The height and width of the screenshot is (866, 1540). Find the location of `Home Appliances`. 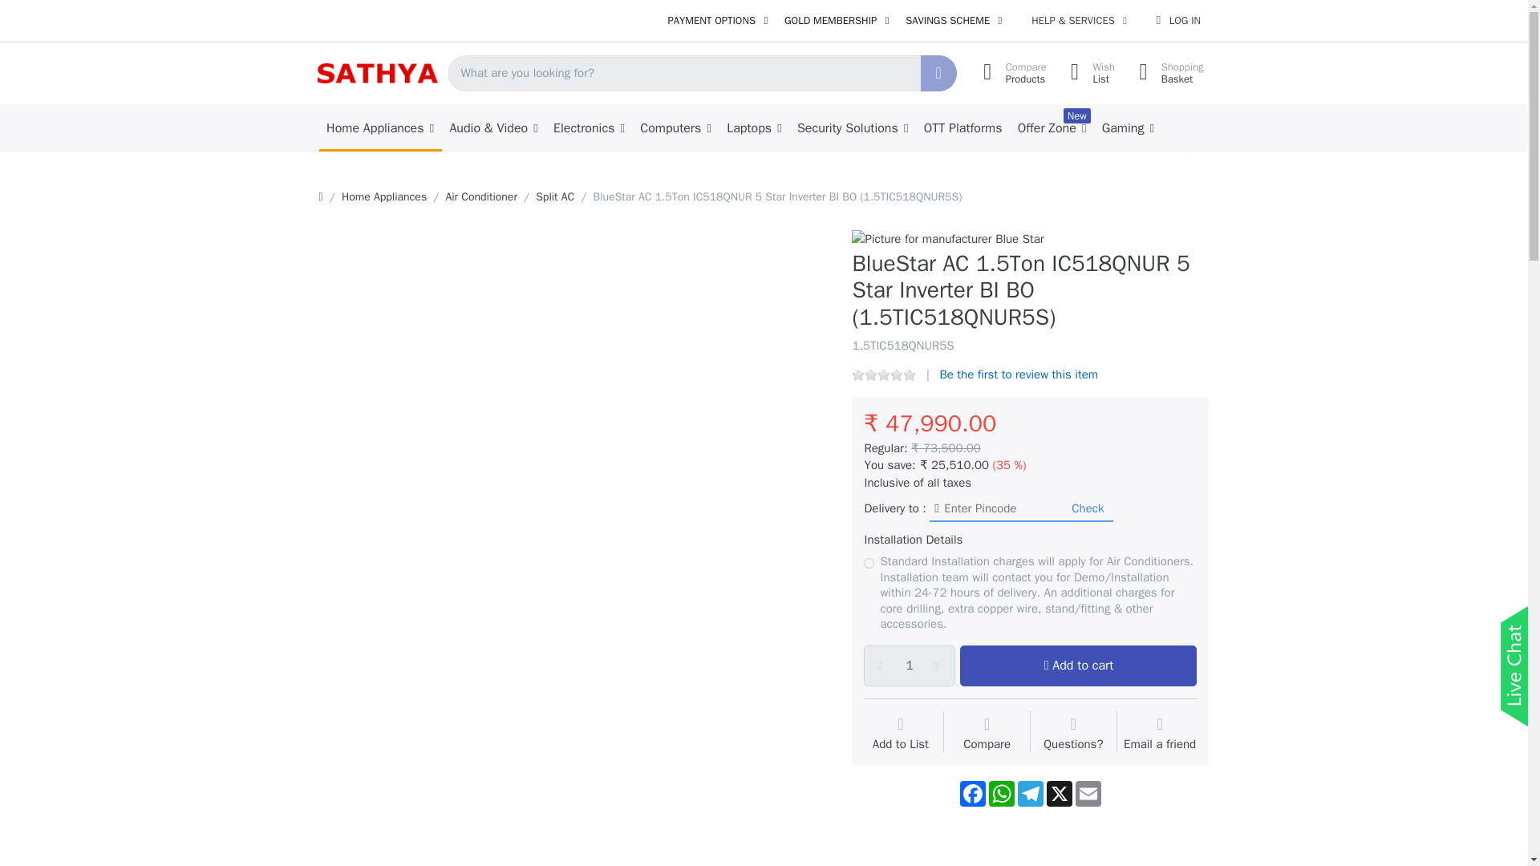

Home Appliances is located at coordinates (1010, 74).